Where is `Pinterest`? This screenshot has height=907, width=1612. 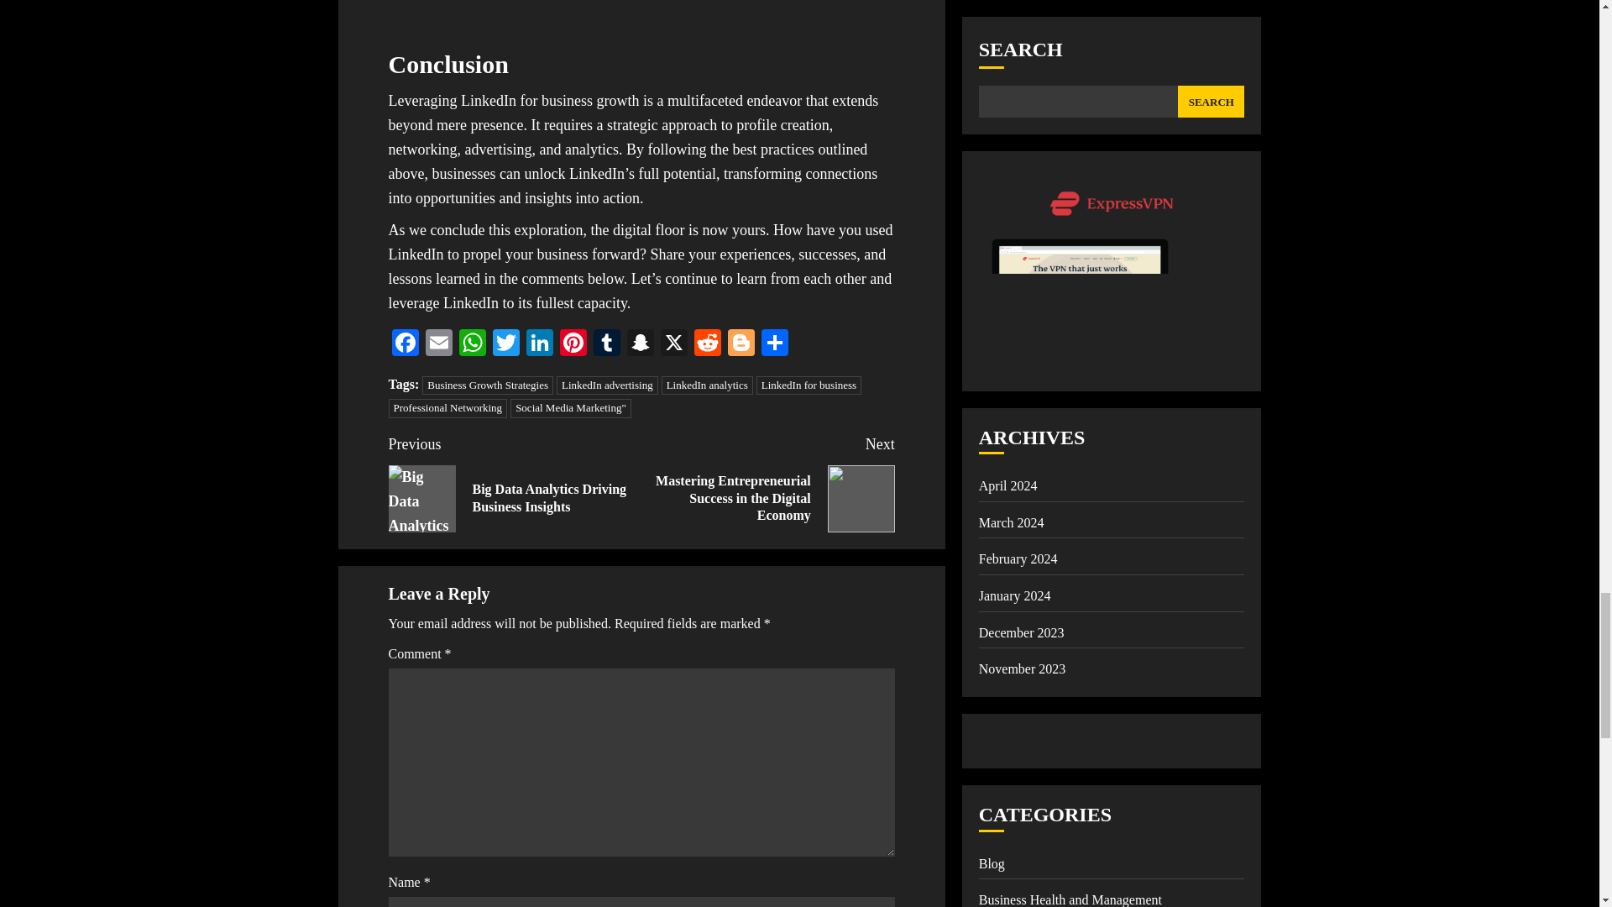 Pinterest is located at coordinates (573, 344).